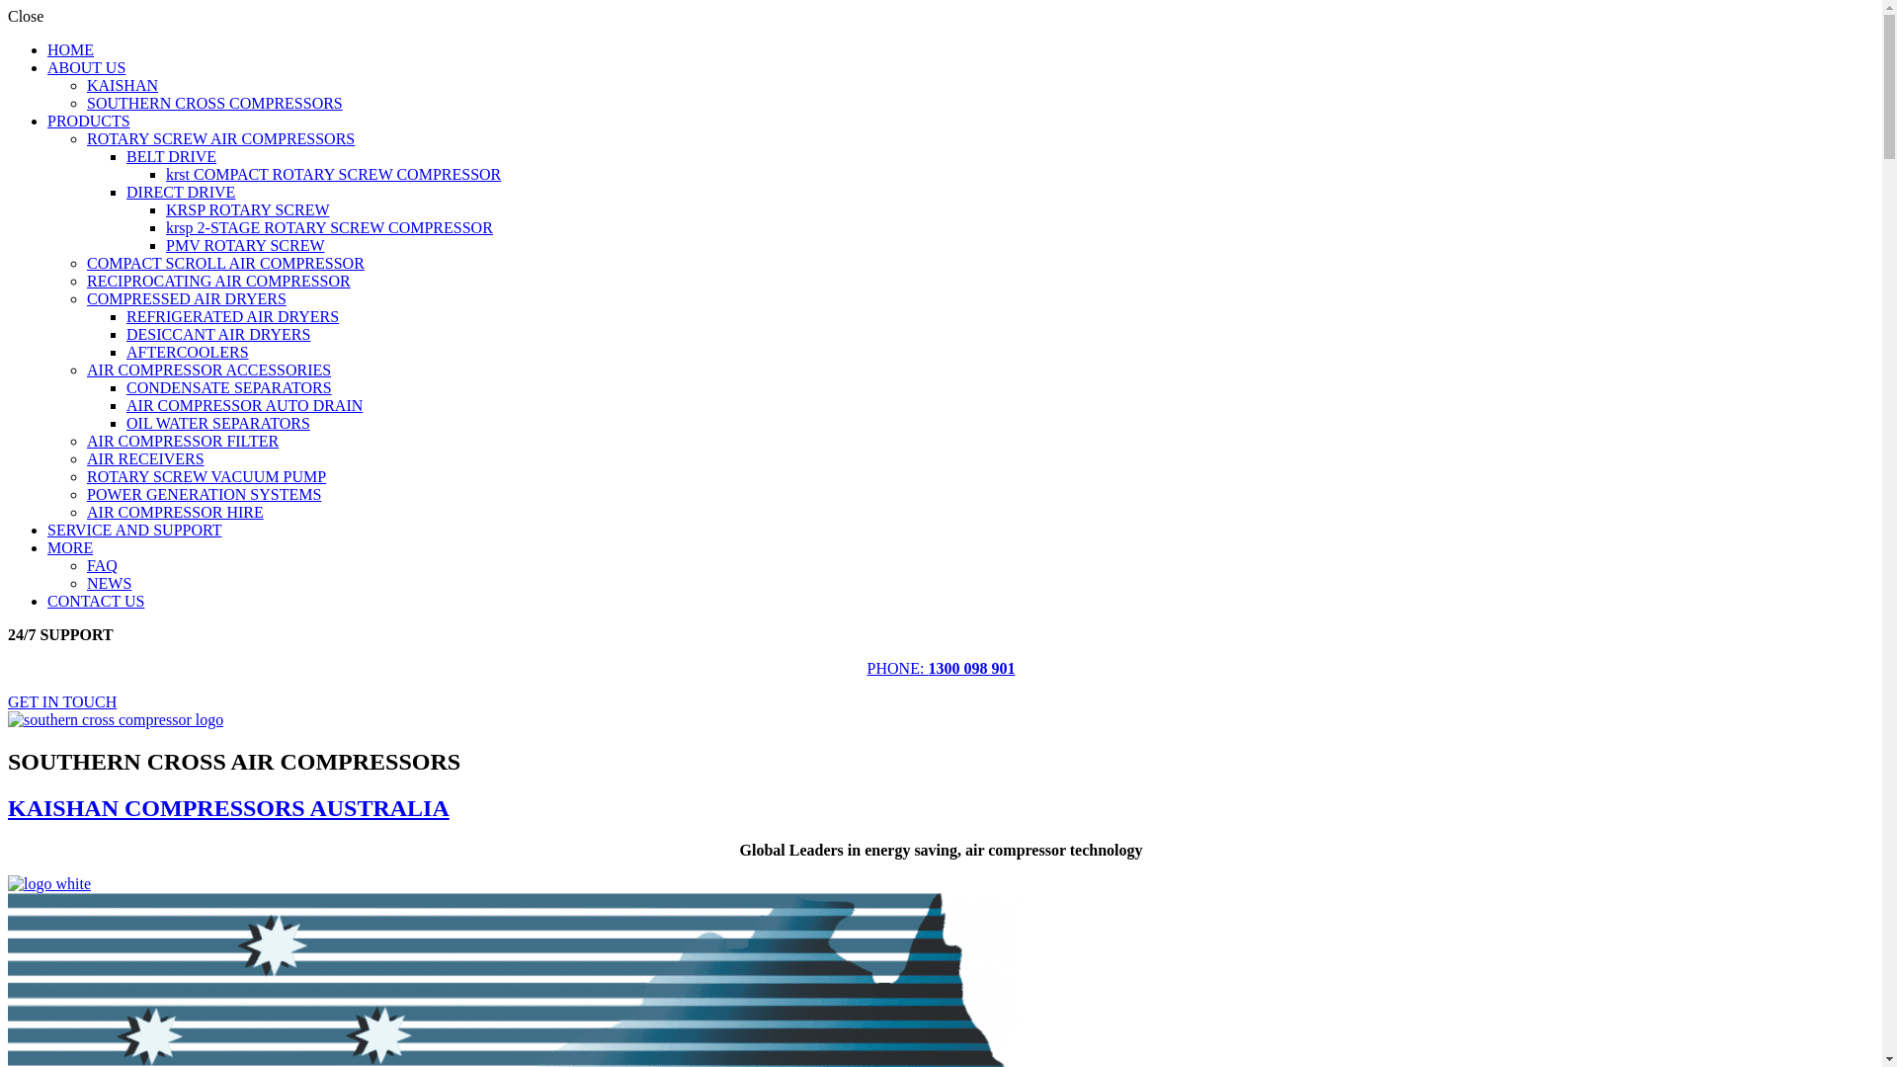 The image size is (1897, 1067). I want to click on COMPRESSED AIR DRYERS, so click(187, 298).